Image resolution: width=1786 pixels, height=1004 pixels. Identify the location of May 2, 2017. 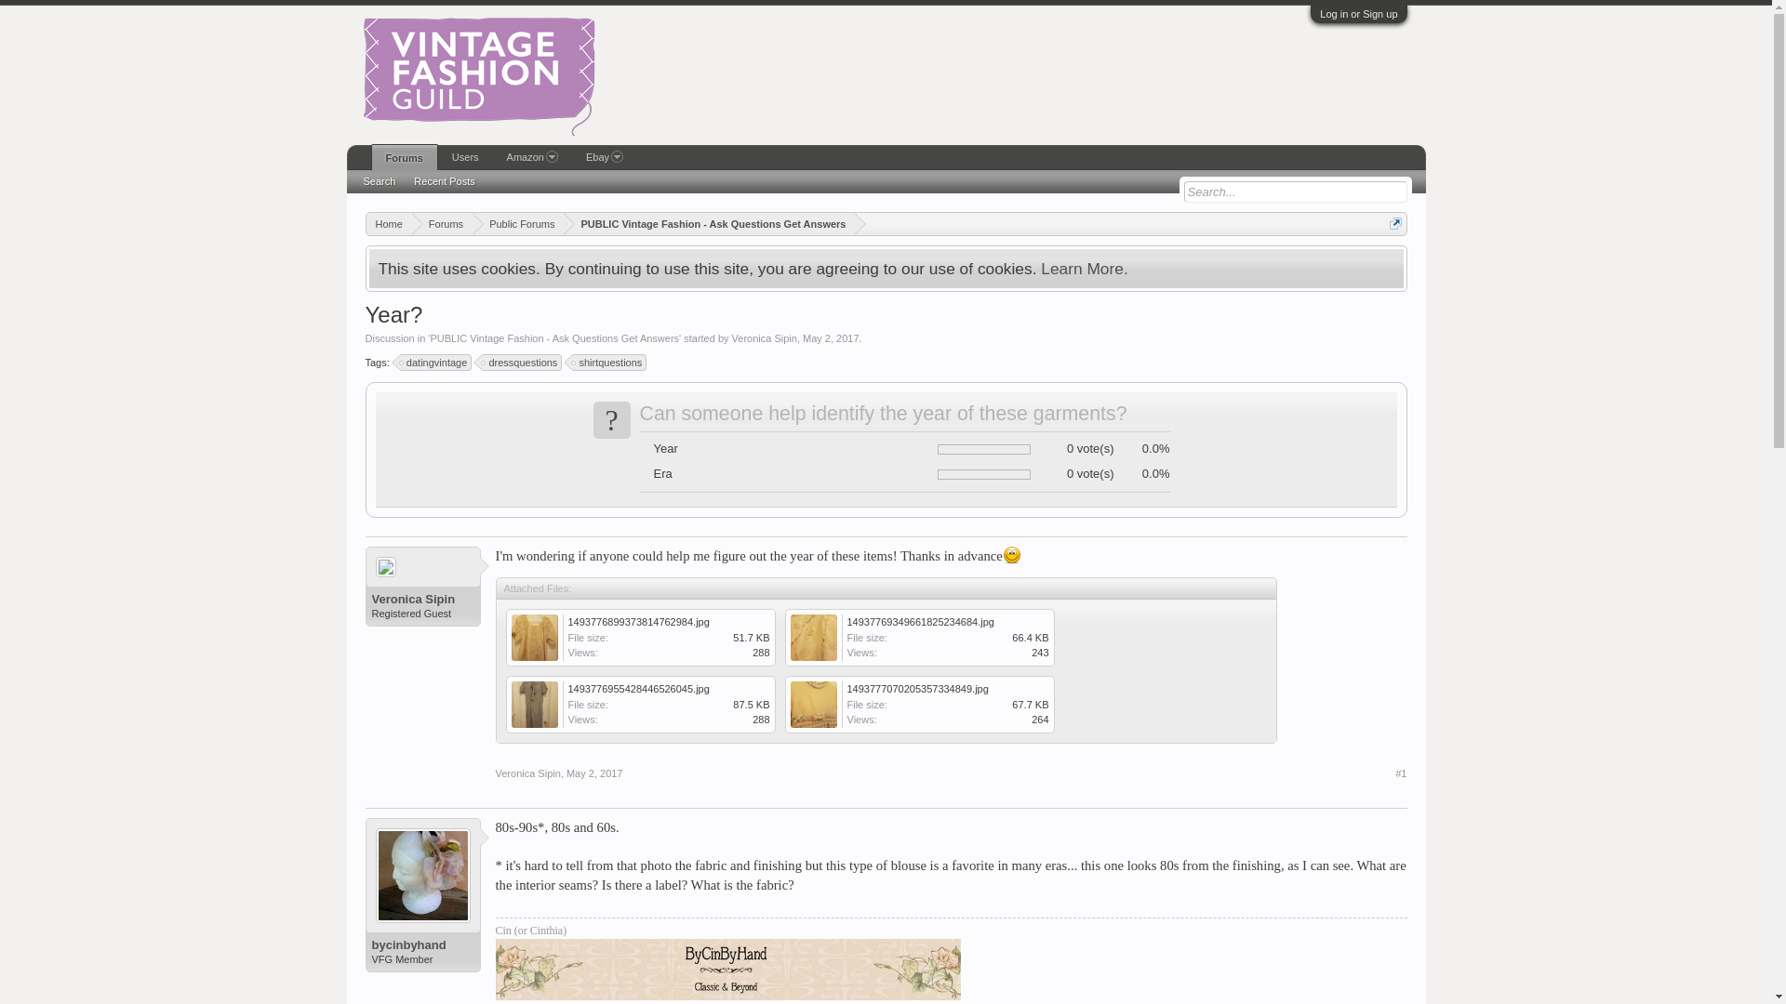
(594, 773).